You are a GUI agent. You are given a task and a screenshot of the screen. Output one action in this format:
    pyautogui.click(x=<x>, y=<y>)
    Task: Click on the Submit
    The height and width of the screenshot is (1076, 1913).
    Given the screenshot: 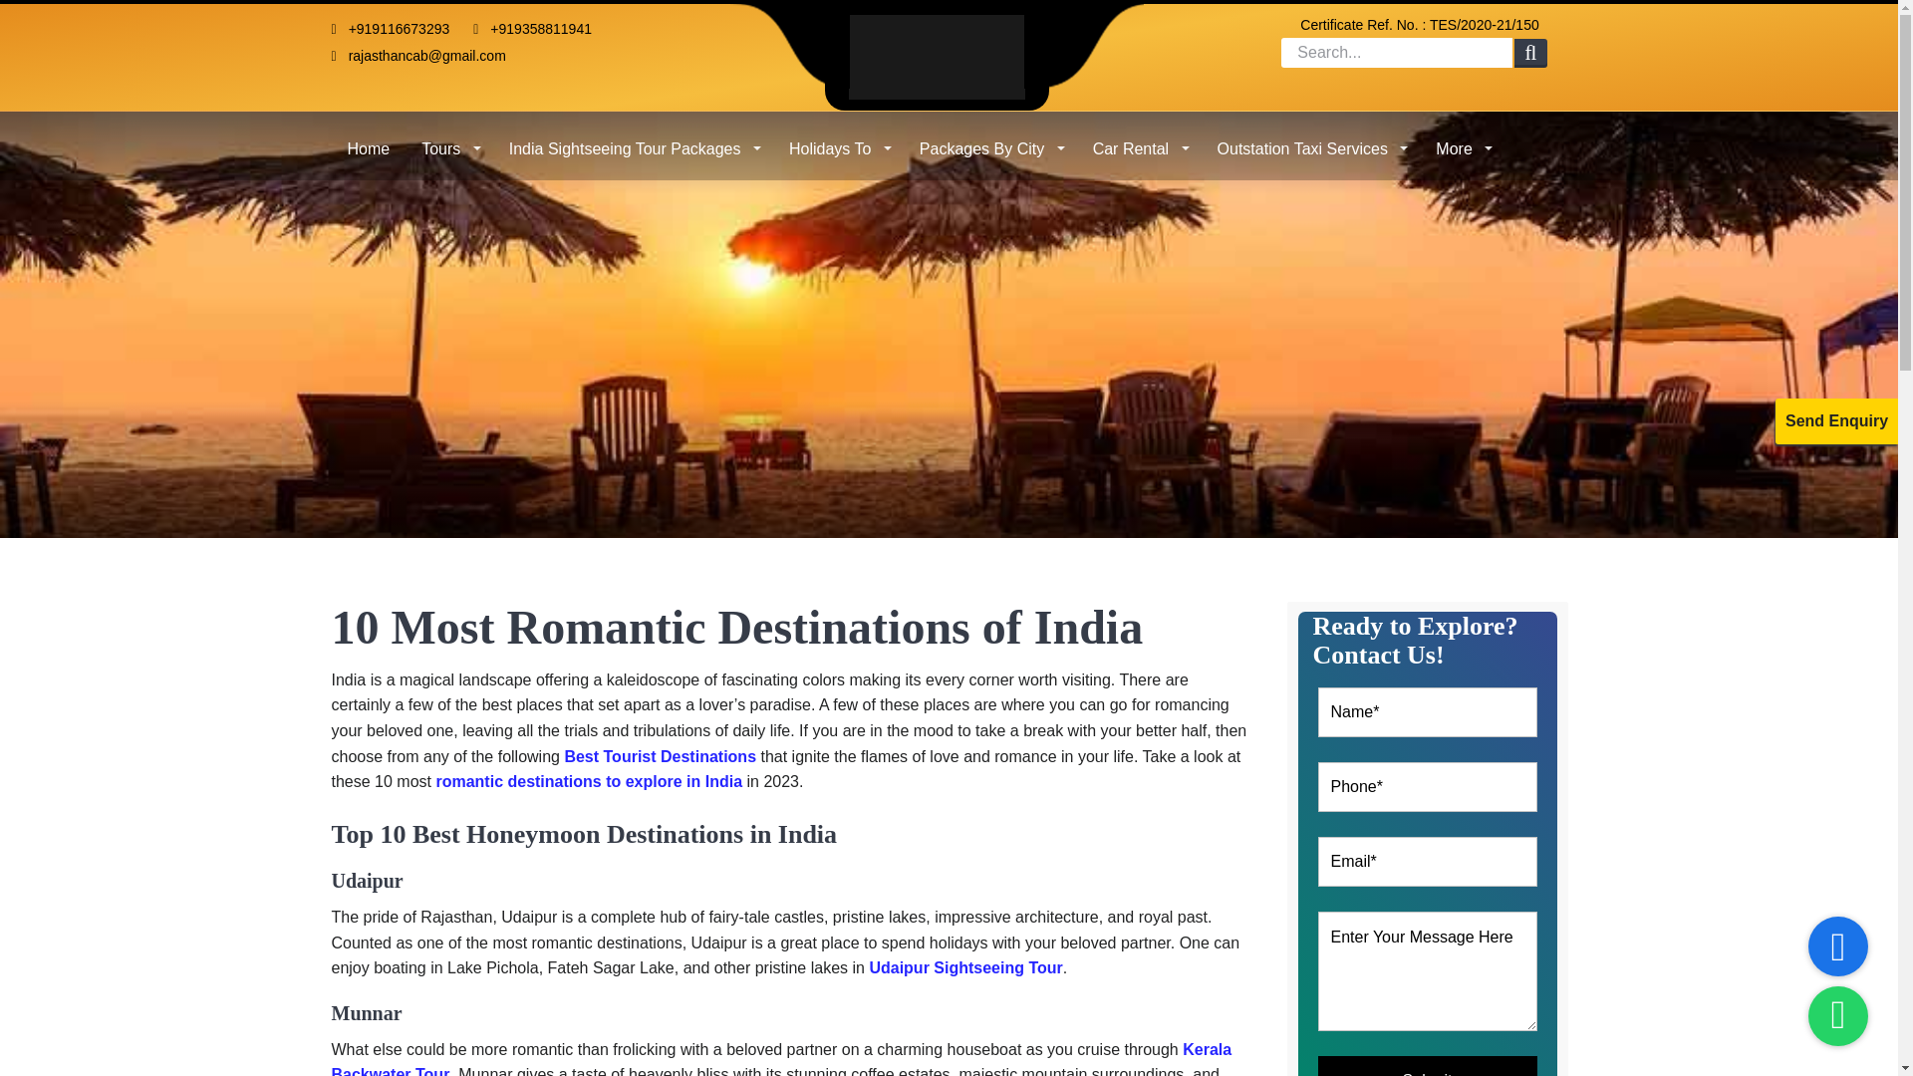 What is the action you would take?
    pyautogui.click(x=1427, y=1066)
    